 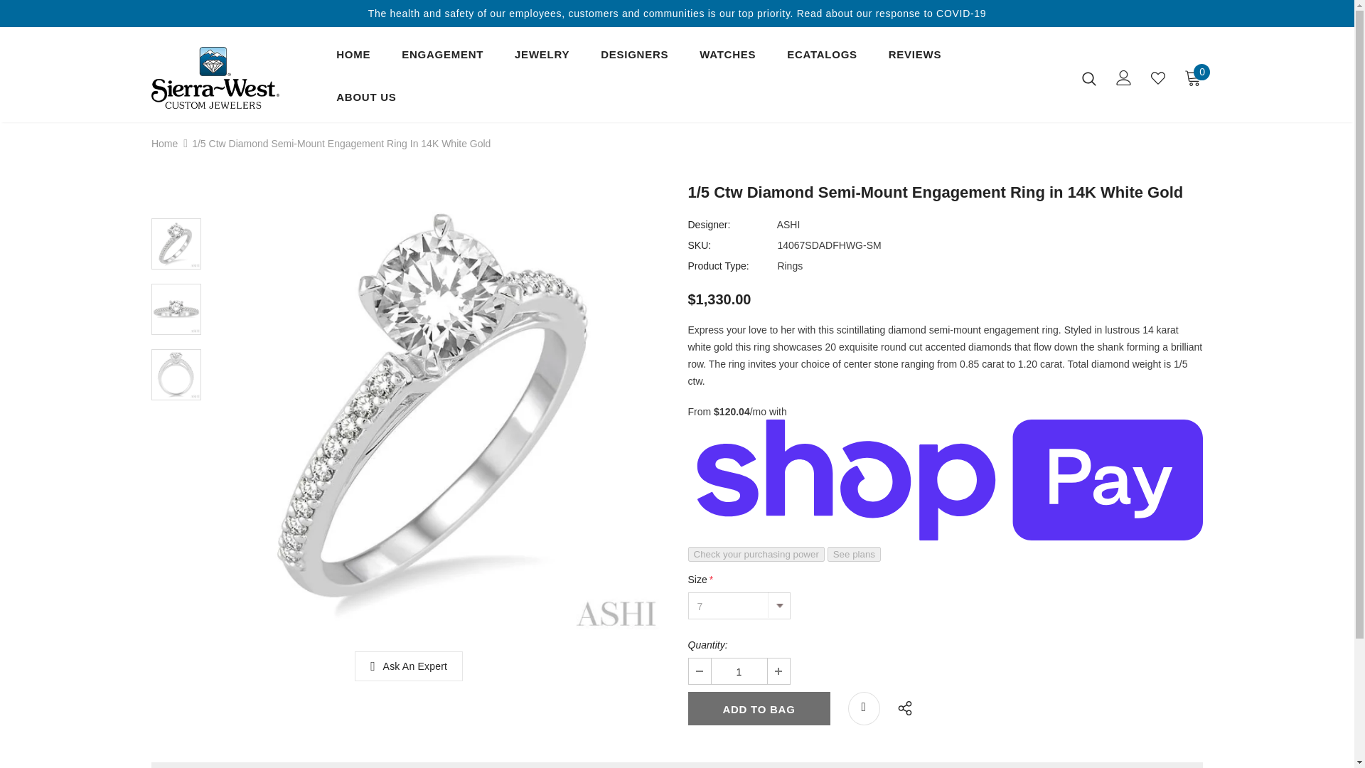 What do you see at coordinates (442, 58) in the screenshot?
I see `ENGAGEMENT` at bounding box center [442, 58].